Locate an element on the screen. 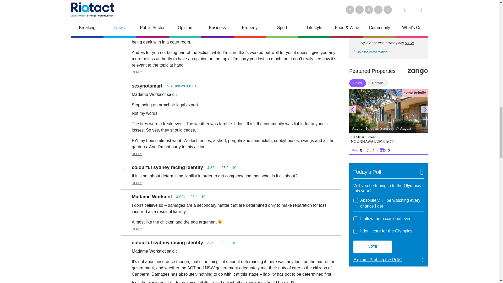 Image resolution: width=503 pixels, height=283 pixels. Zango Sales is located at coordinates (388, 122).